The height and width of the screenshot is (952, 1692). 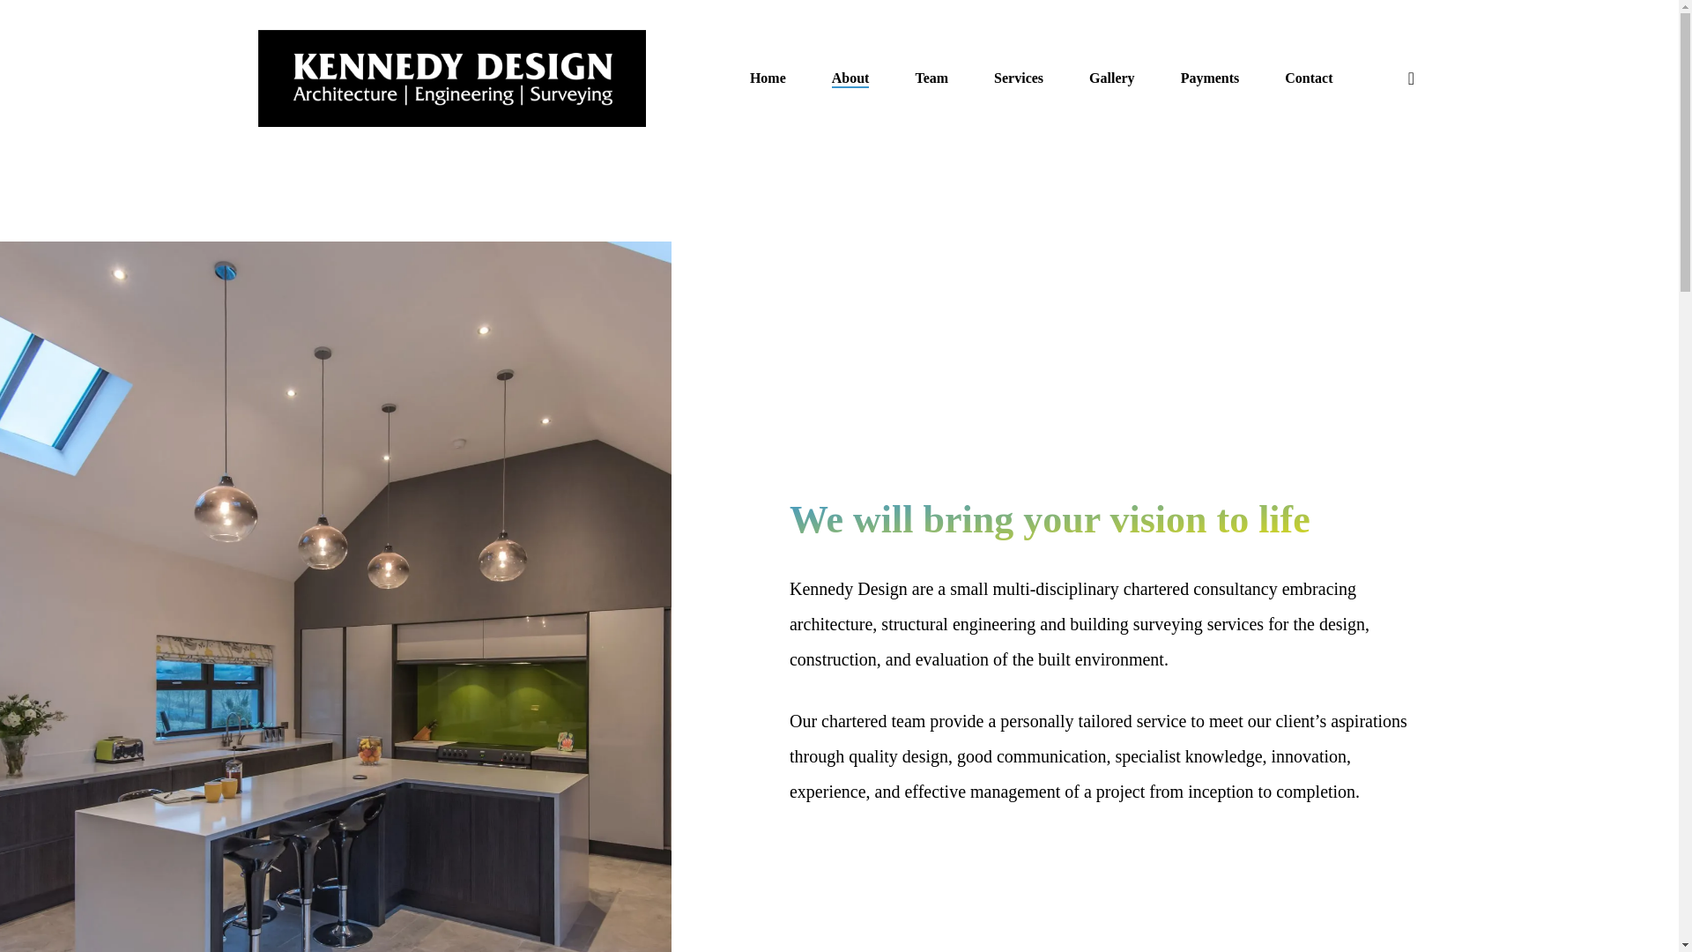 I want to click on Payments, so click(x=1211, y=78).